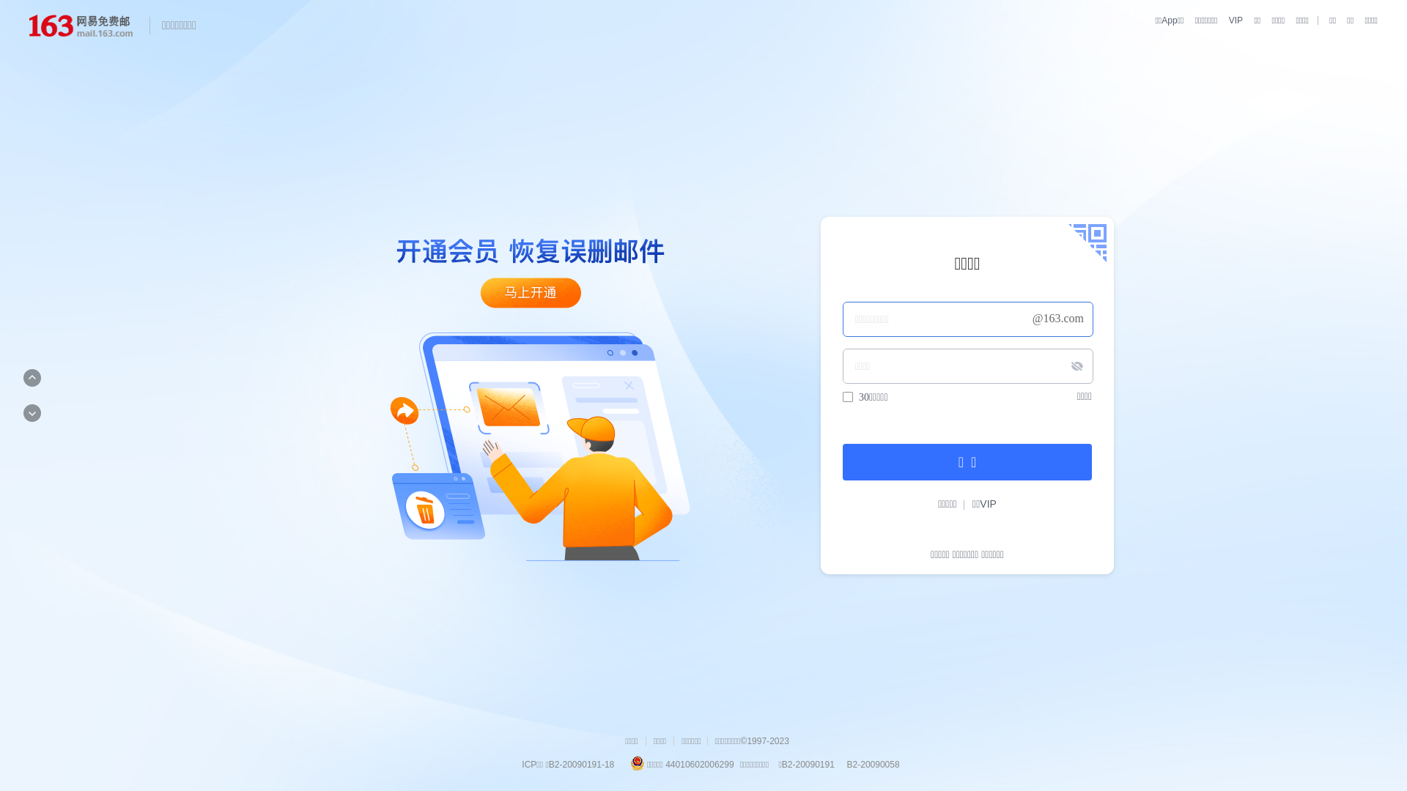 Image resolution: width=1407 pixels, height=791 pixels. What do you see at coordinates (1231, 21) in the screenshot?
I see `VIP` at bounding box center [1231, 21].